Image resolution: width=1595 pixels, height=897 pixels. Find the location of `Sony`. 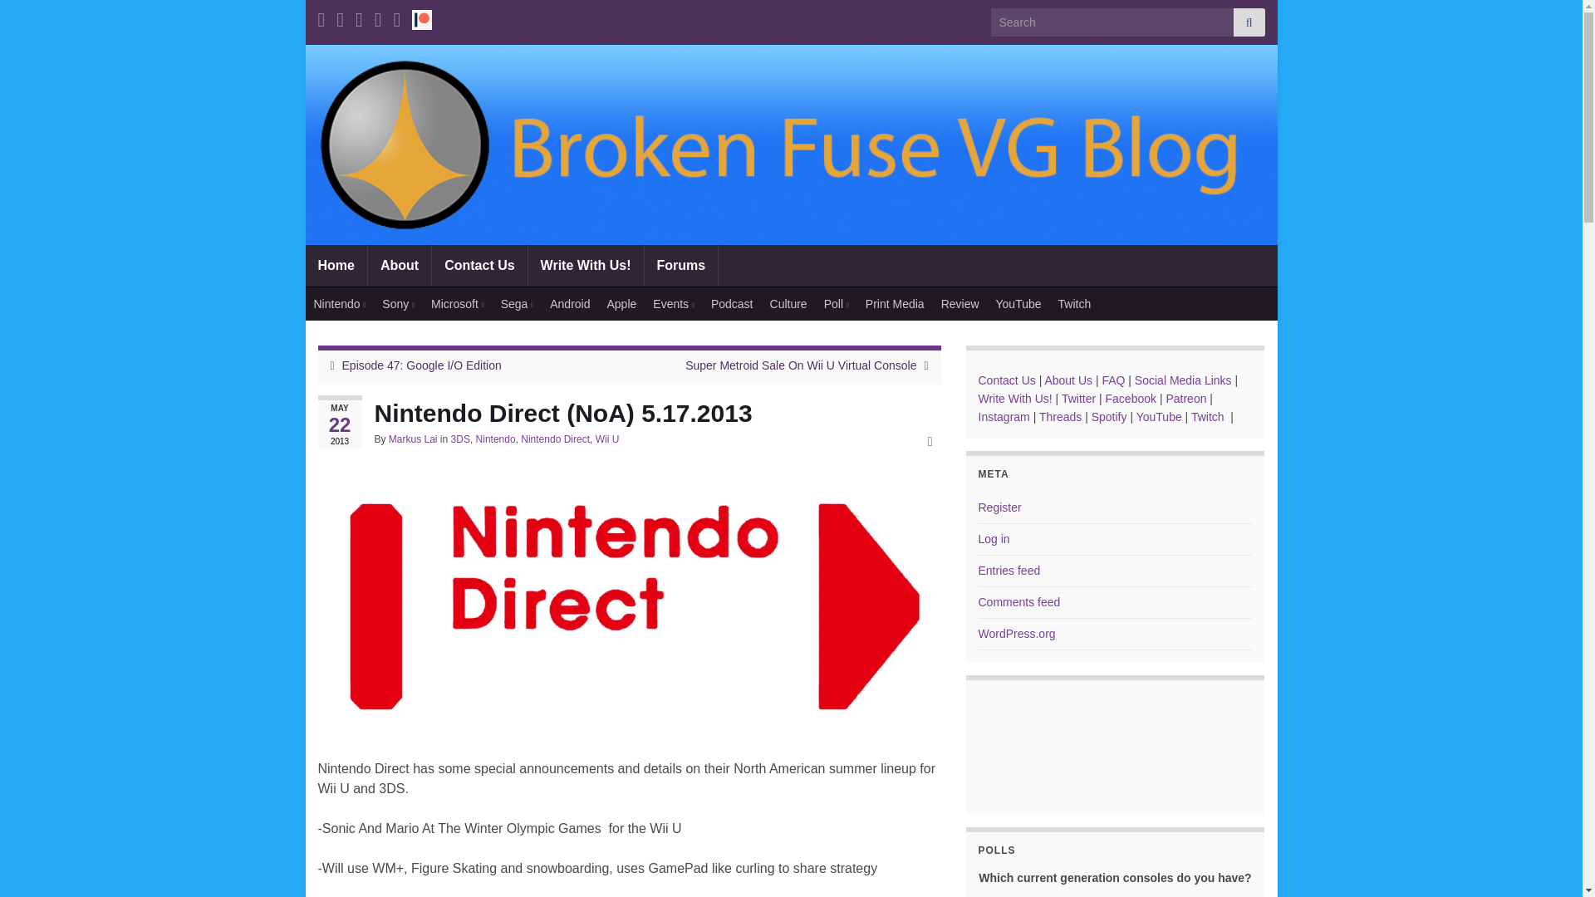

Sony is located at coordinates (397, 303).